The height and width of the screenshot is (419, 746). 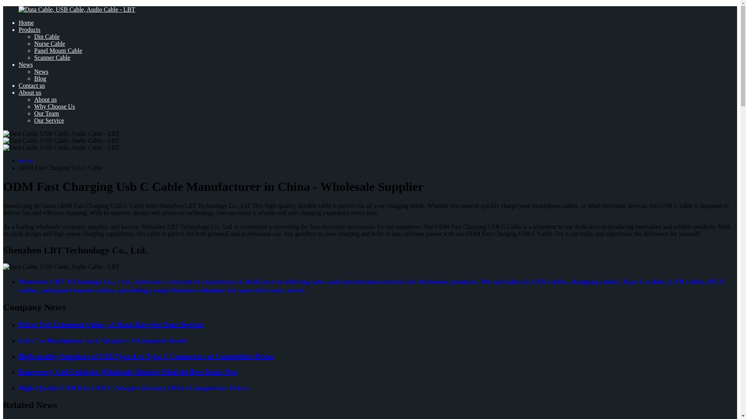 I want to click on Contact us, so click(x=32, y=85).